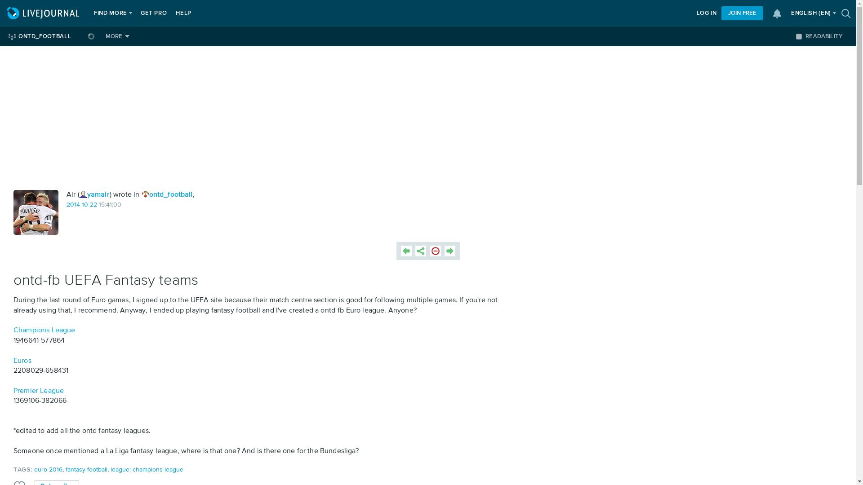 The image size is (863, 485). Describe the element at coordinates (154, 13) in the screenshot. I see `GET PRO` at that location.